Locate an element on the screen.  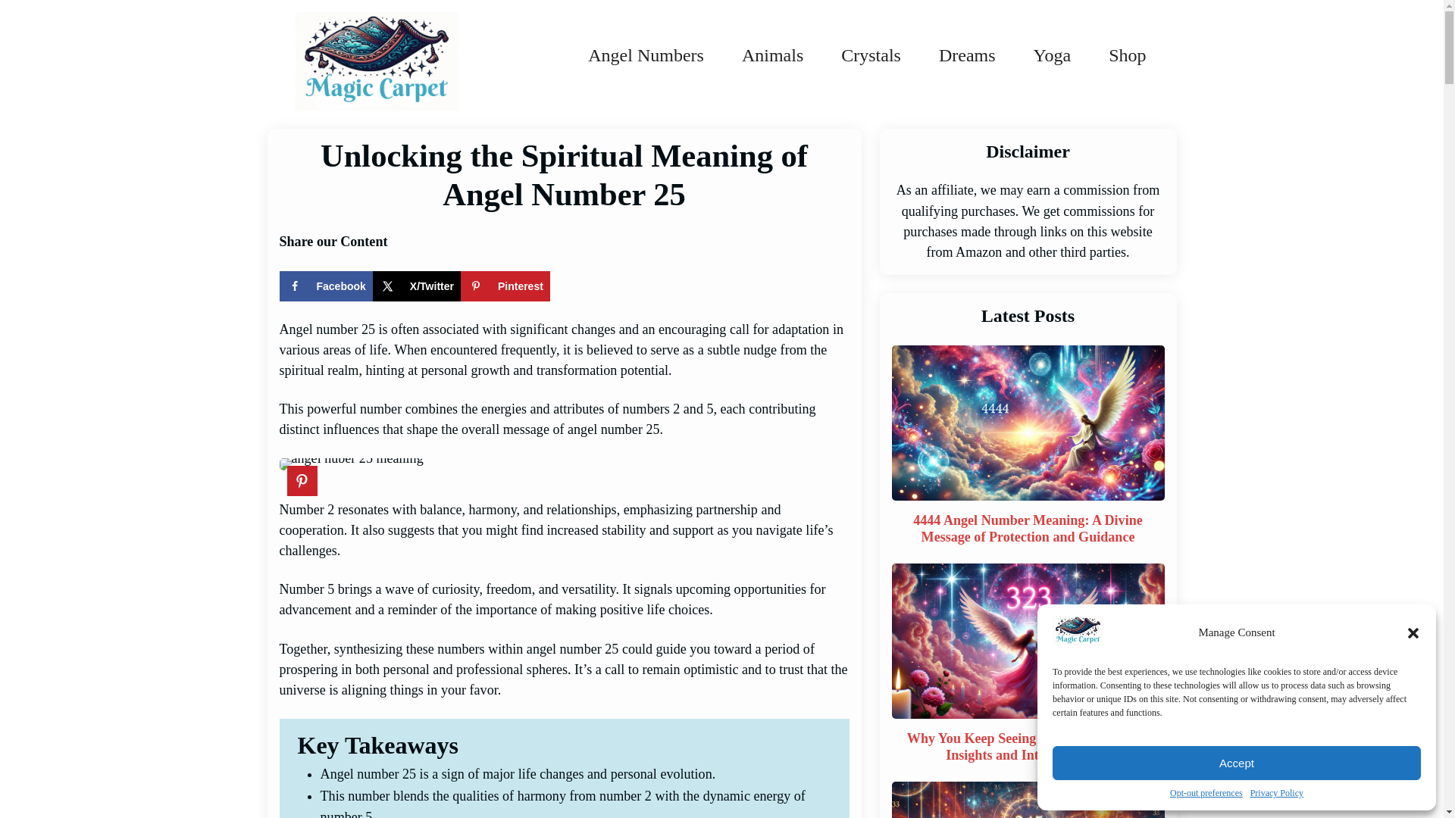
Share on Facebook is located at coordinates (326, 286).